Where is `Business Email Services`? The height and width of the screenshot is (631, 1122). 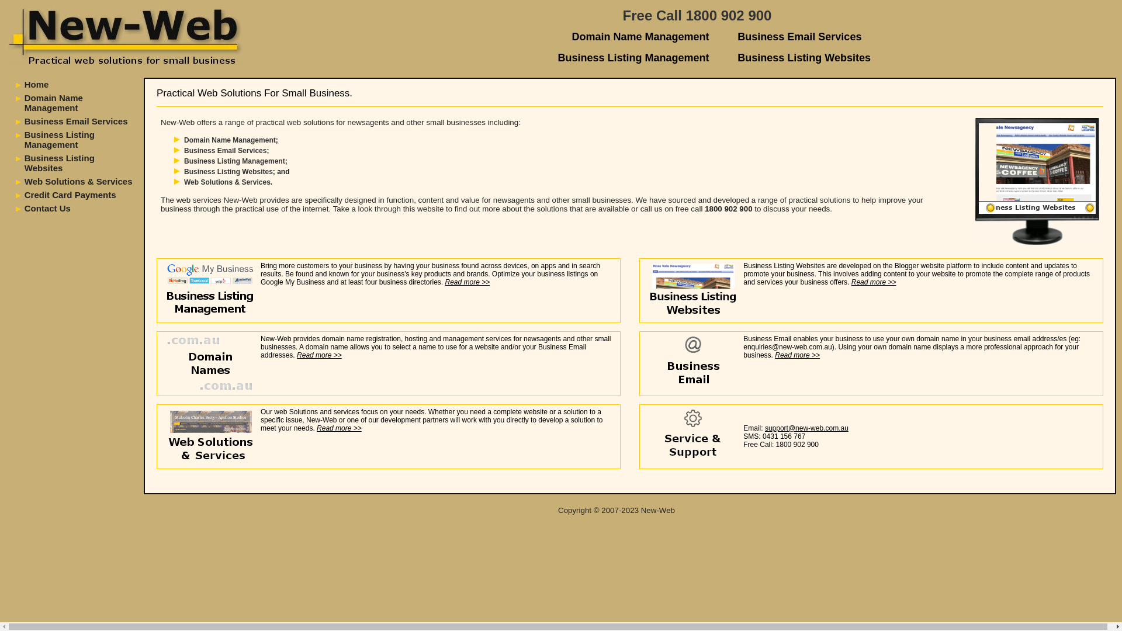 Business Email Services is located at coordinates (799, 37).